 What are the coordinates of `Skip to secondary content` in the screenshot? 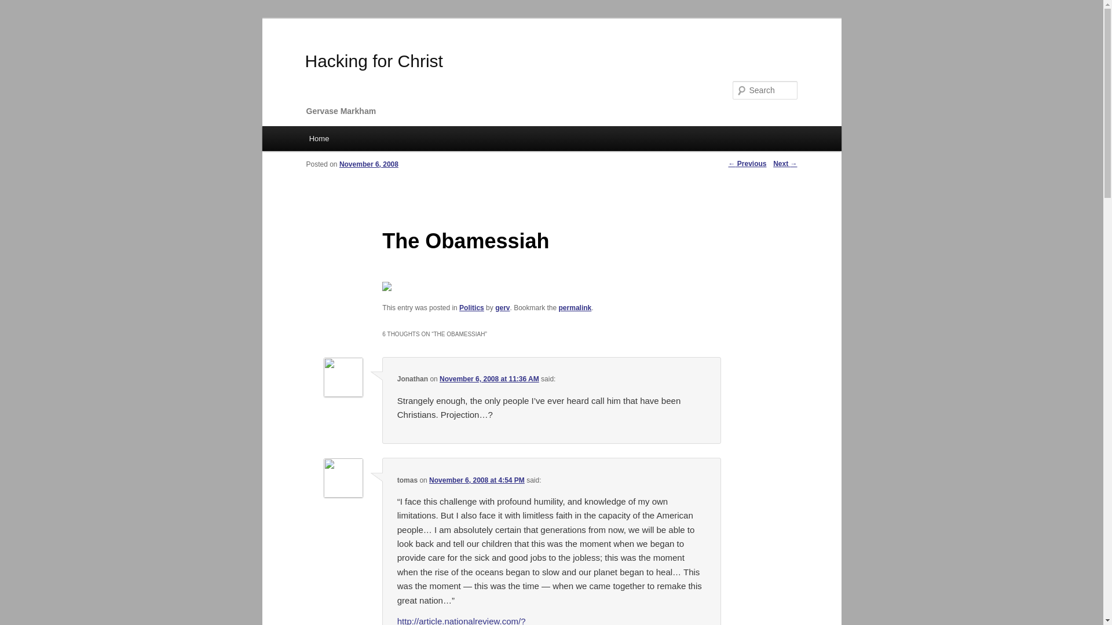 It's located at (366, 140).